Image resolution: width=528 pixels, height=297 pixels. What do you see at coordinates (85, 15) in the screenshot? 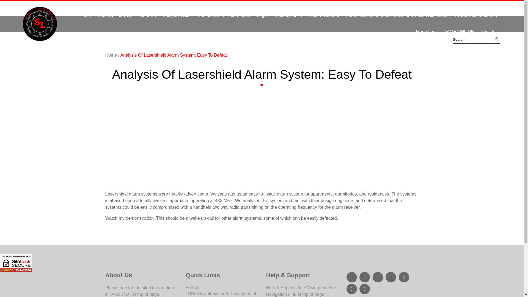
I see `Home` at bounding box center [85, 15].